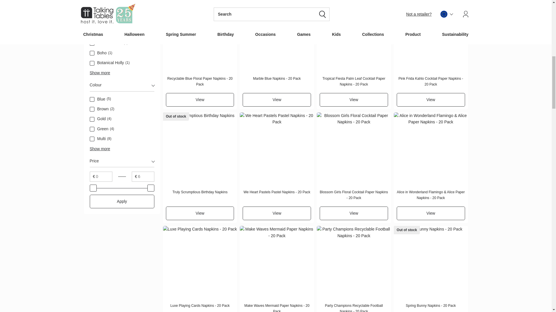 This screenshot has height=312, width=556. Describe the element at coordinates (92, 99) in the screenshot. I see `Blue` at that location.